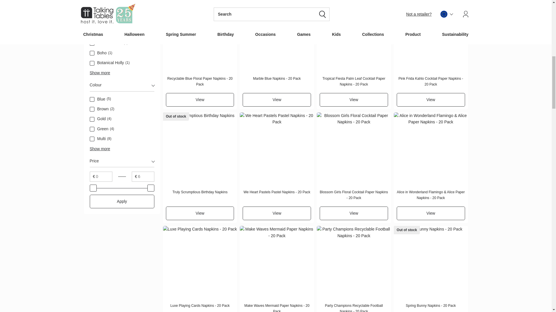 This screenshot has height=312, width=556. Describe the element at coordinates (92, 99) in the screenshot. I see `Blue` at that location.